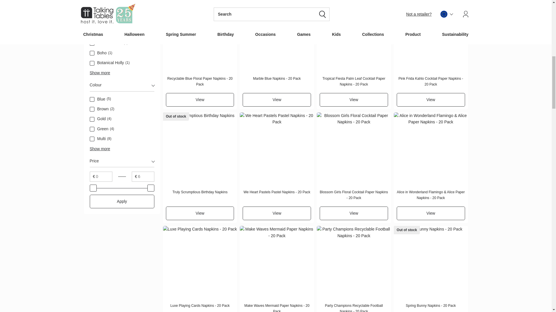 This screenshot has height=312, width=556. Describe the element at coordinates (92, 99) in the screenshot. I see `Blue` at that location.